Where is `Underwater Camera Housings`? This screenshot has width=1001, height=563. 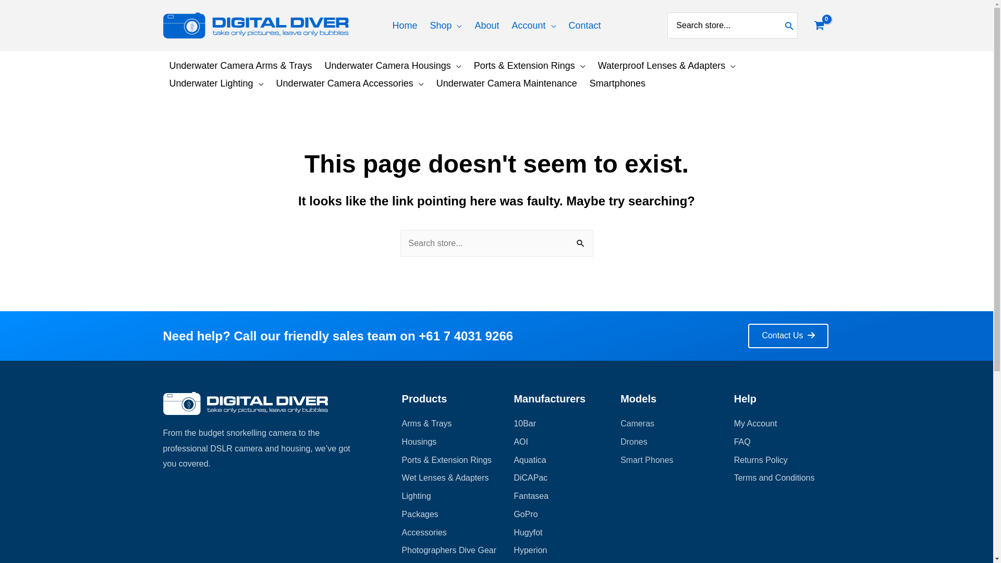
Underwater Camera Housings is located at coordinates (393, 66).